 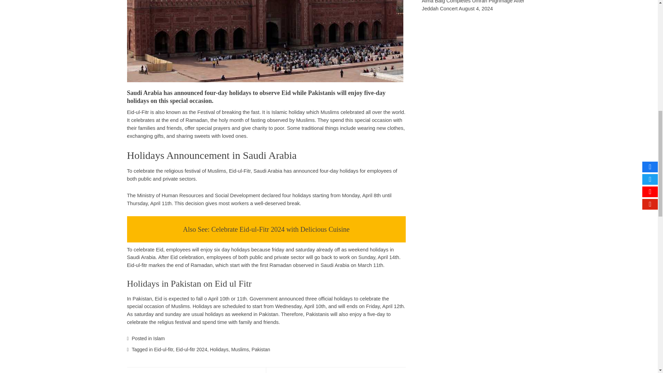 What do you see at coordinates (159, 338) in the screenshot?
I see `Islam` at bounding box center [159, 338].